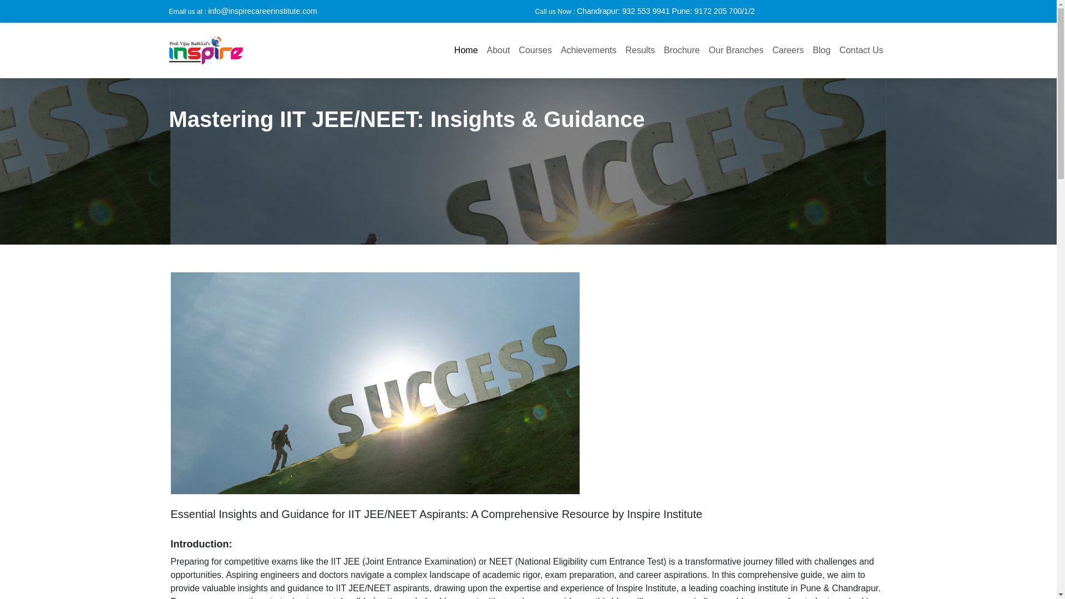 This screenshot has width=1065, height=599. I want to click on Home, so click(466, 50).